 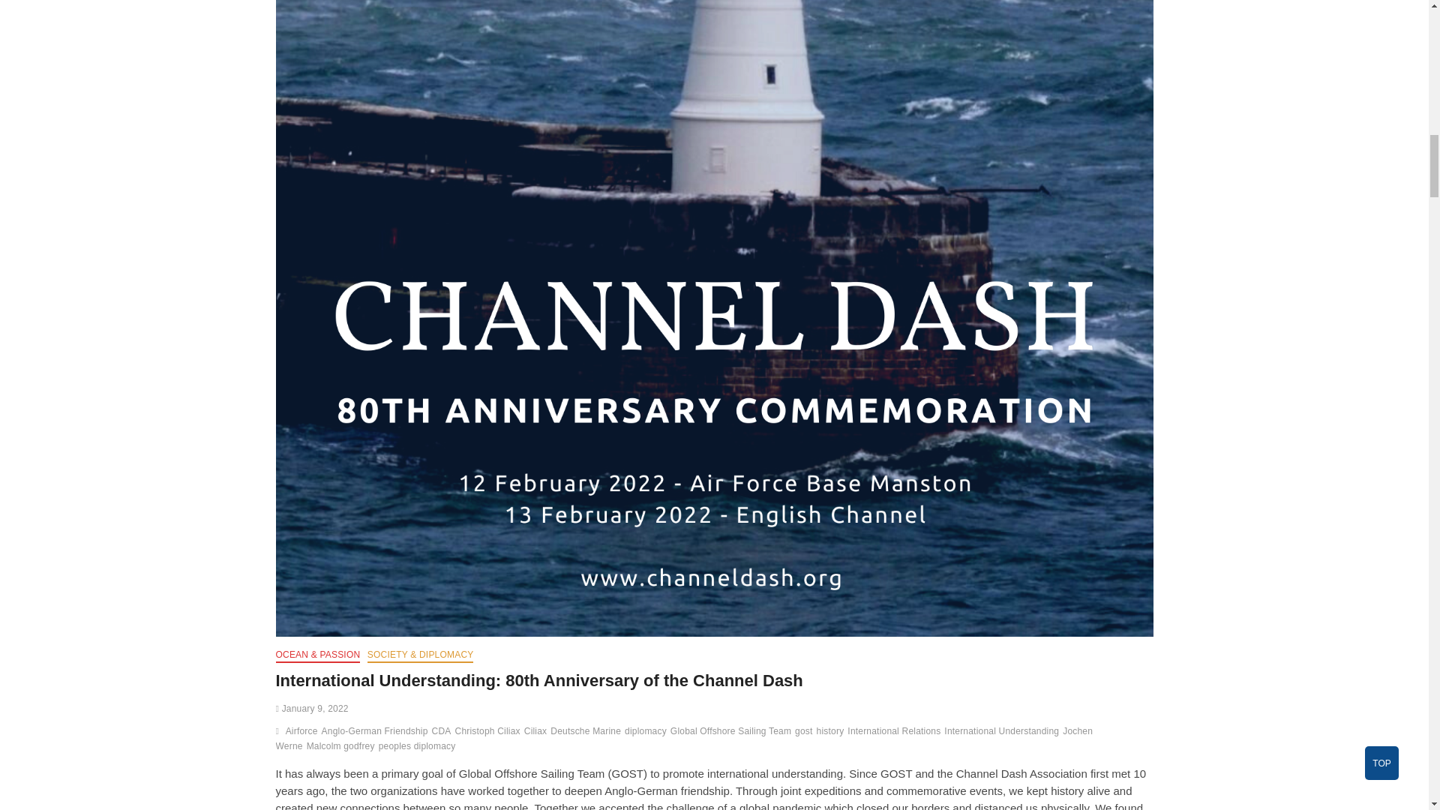 I want to click on January 9, 2022, so click(x=312, y=708).